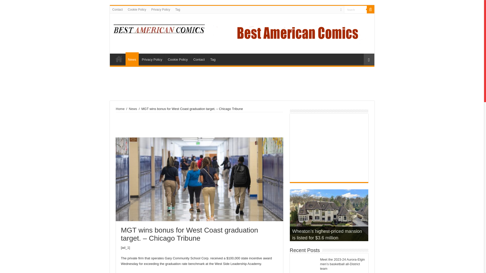 This screenshot has width=486, height=273. I want to click on Cookie Policy, so click(178, 59).